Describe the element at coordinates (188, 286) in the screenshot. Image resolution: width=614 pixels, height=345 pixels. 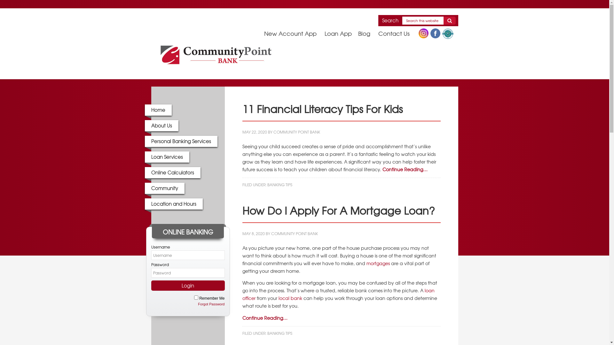
I see `Login` at that location.